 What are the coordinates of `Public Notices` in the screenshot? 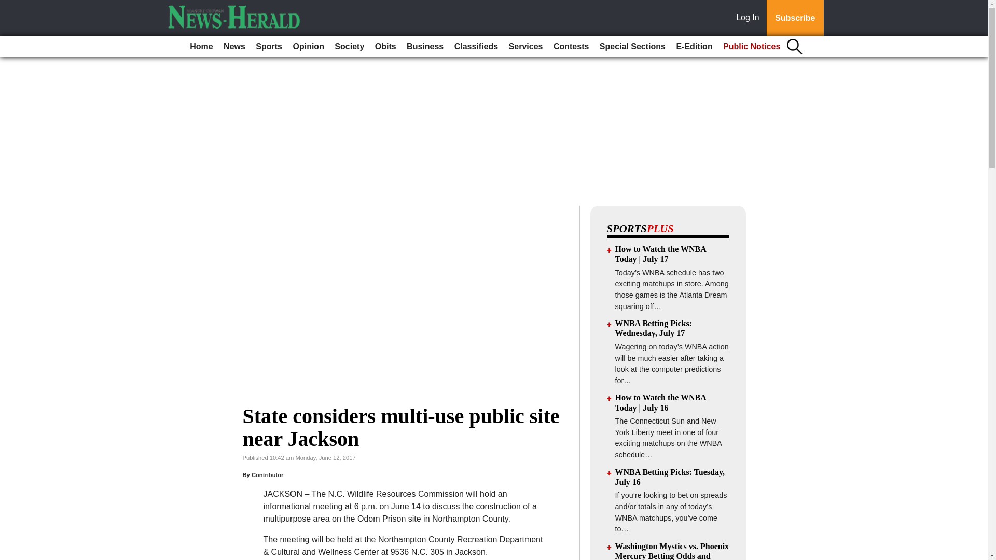 It's located at (752, 47).